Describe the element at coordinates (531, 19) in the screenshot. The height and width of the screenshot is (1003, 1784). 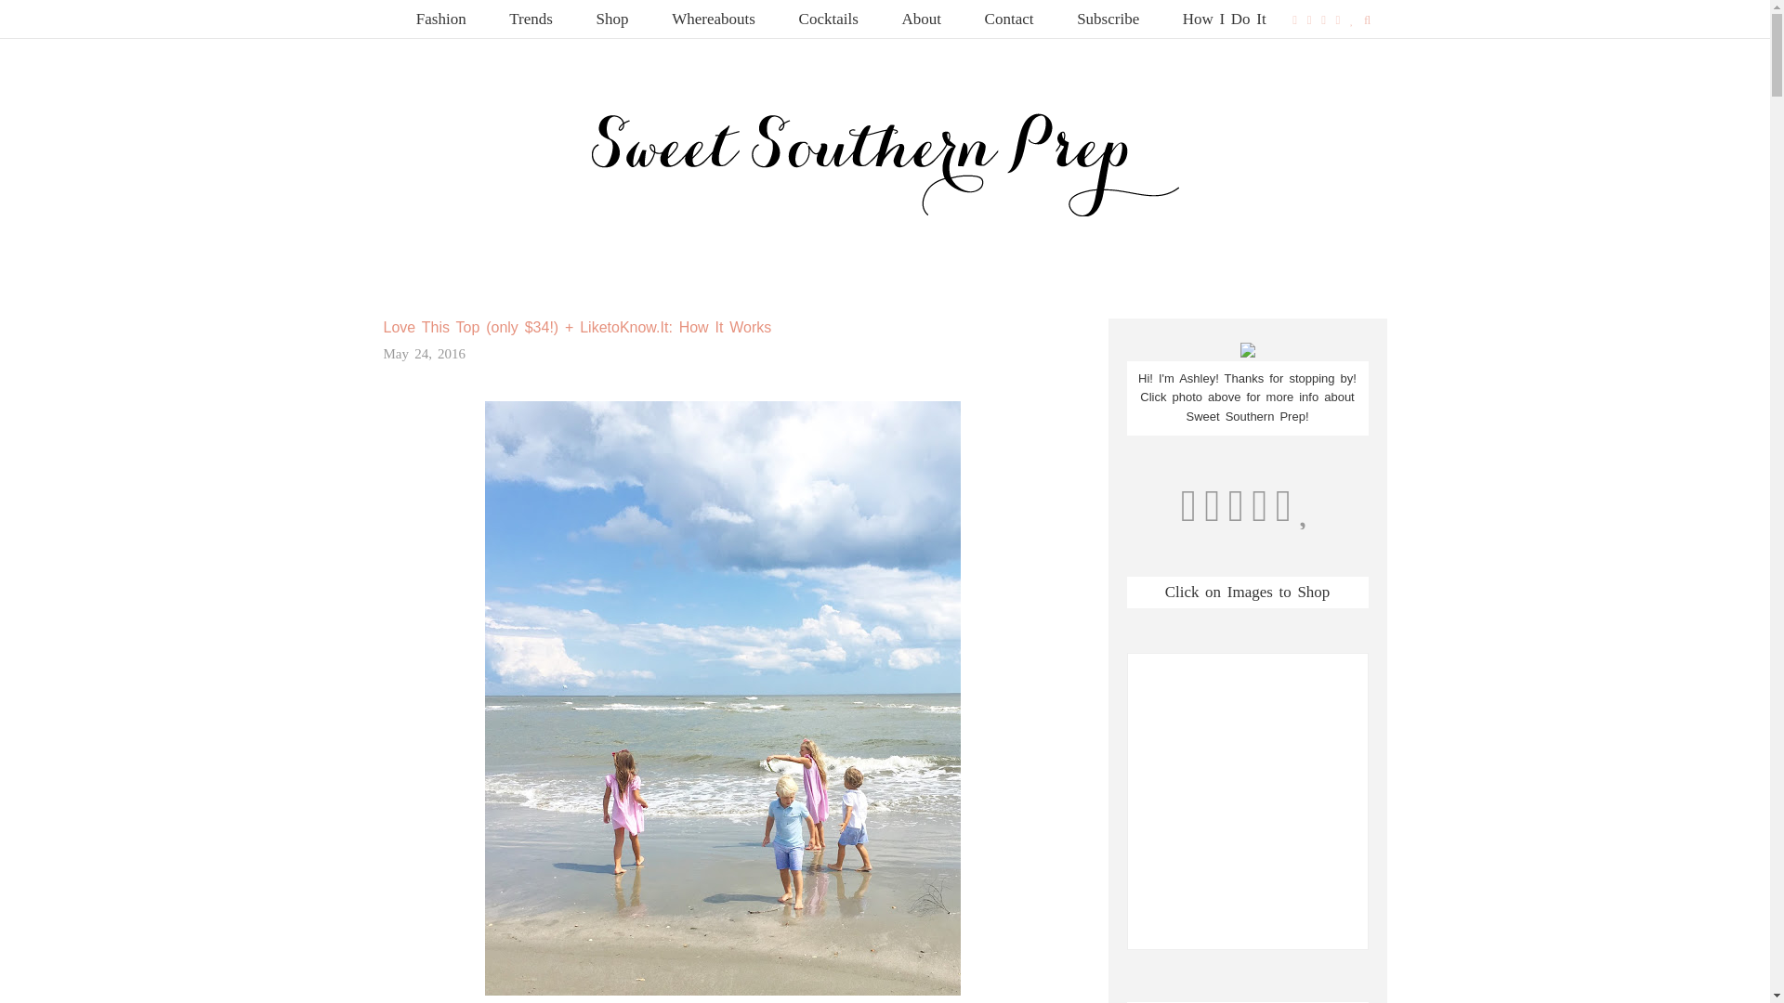
I see `Trends` at that location.